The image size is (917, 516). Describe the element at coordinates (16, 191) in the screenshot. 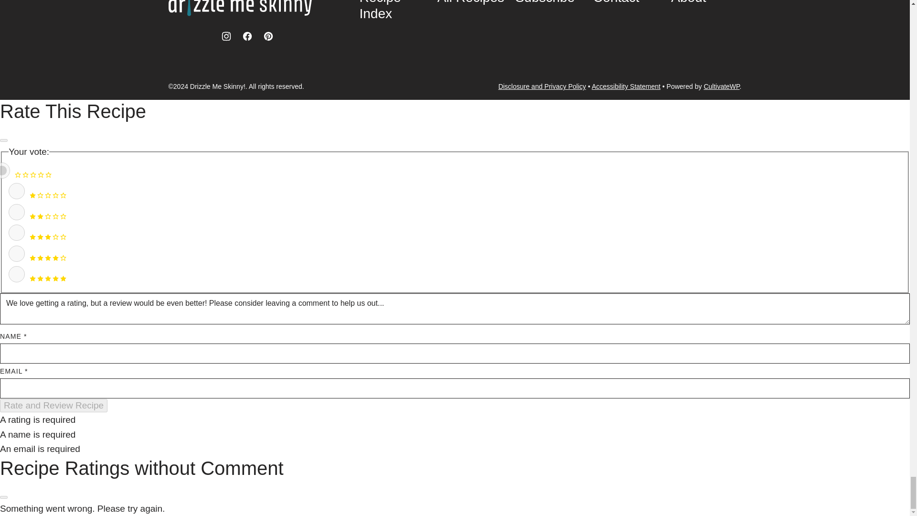

I see `1` at that location.